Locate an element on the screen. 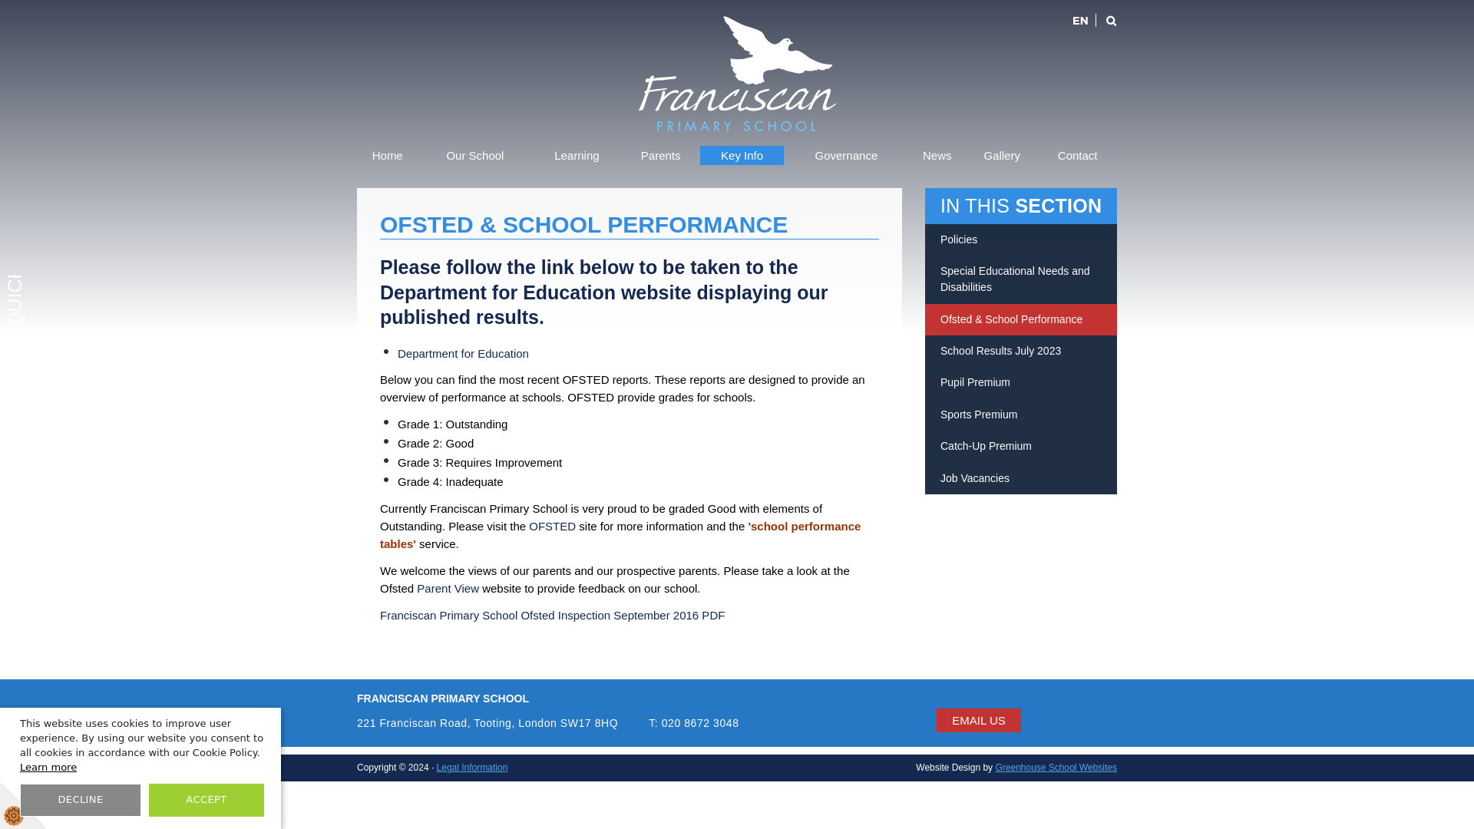  Home is located at coordinates (387, 155).